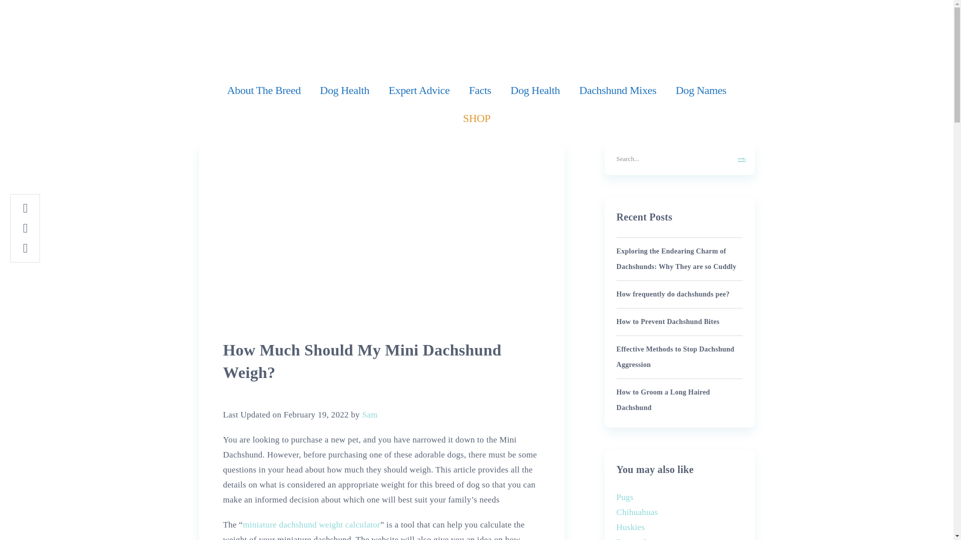 The width and height of the screenshot is (961, 540). What do you see at coordinates (263, 90) in the screenshot?
I see `About The Breed` at bounding box center [263, 90].